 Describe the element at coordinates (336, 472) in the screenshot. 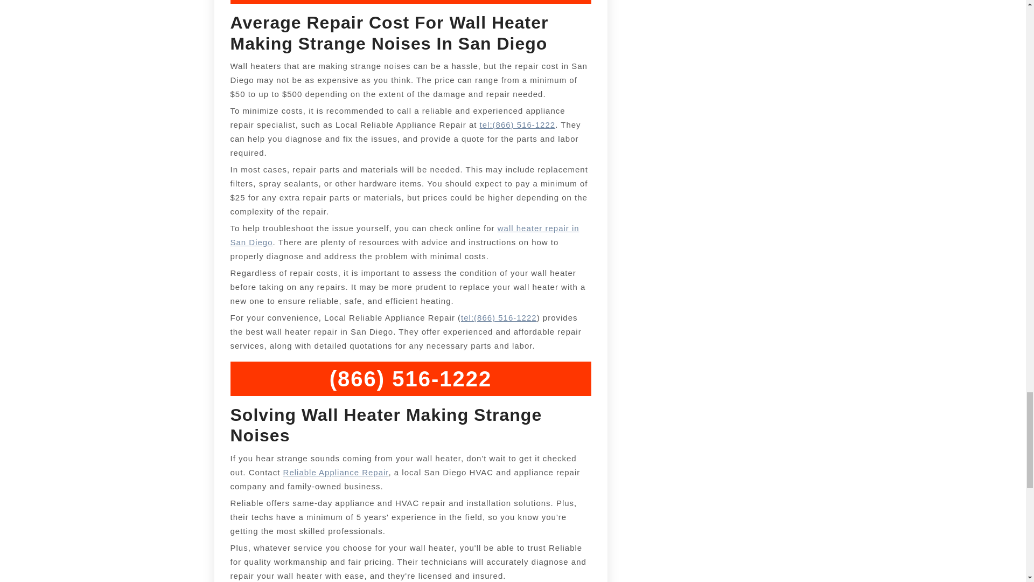

I see `Reliable Appliance Repair` at that location.